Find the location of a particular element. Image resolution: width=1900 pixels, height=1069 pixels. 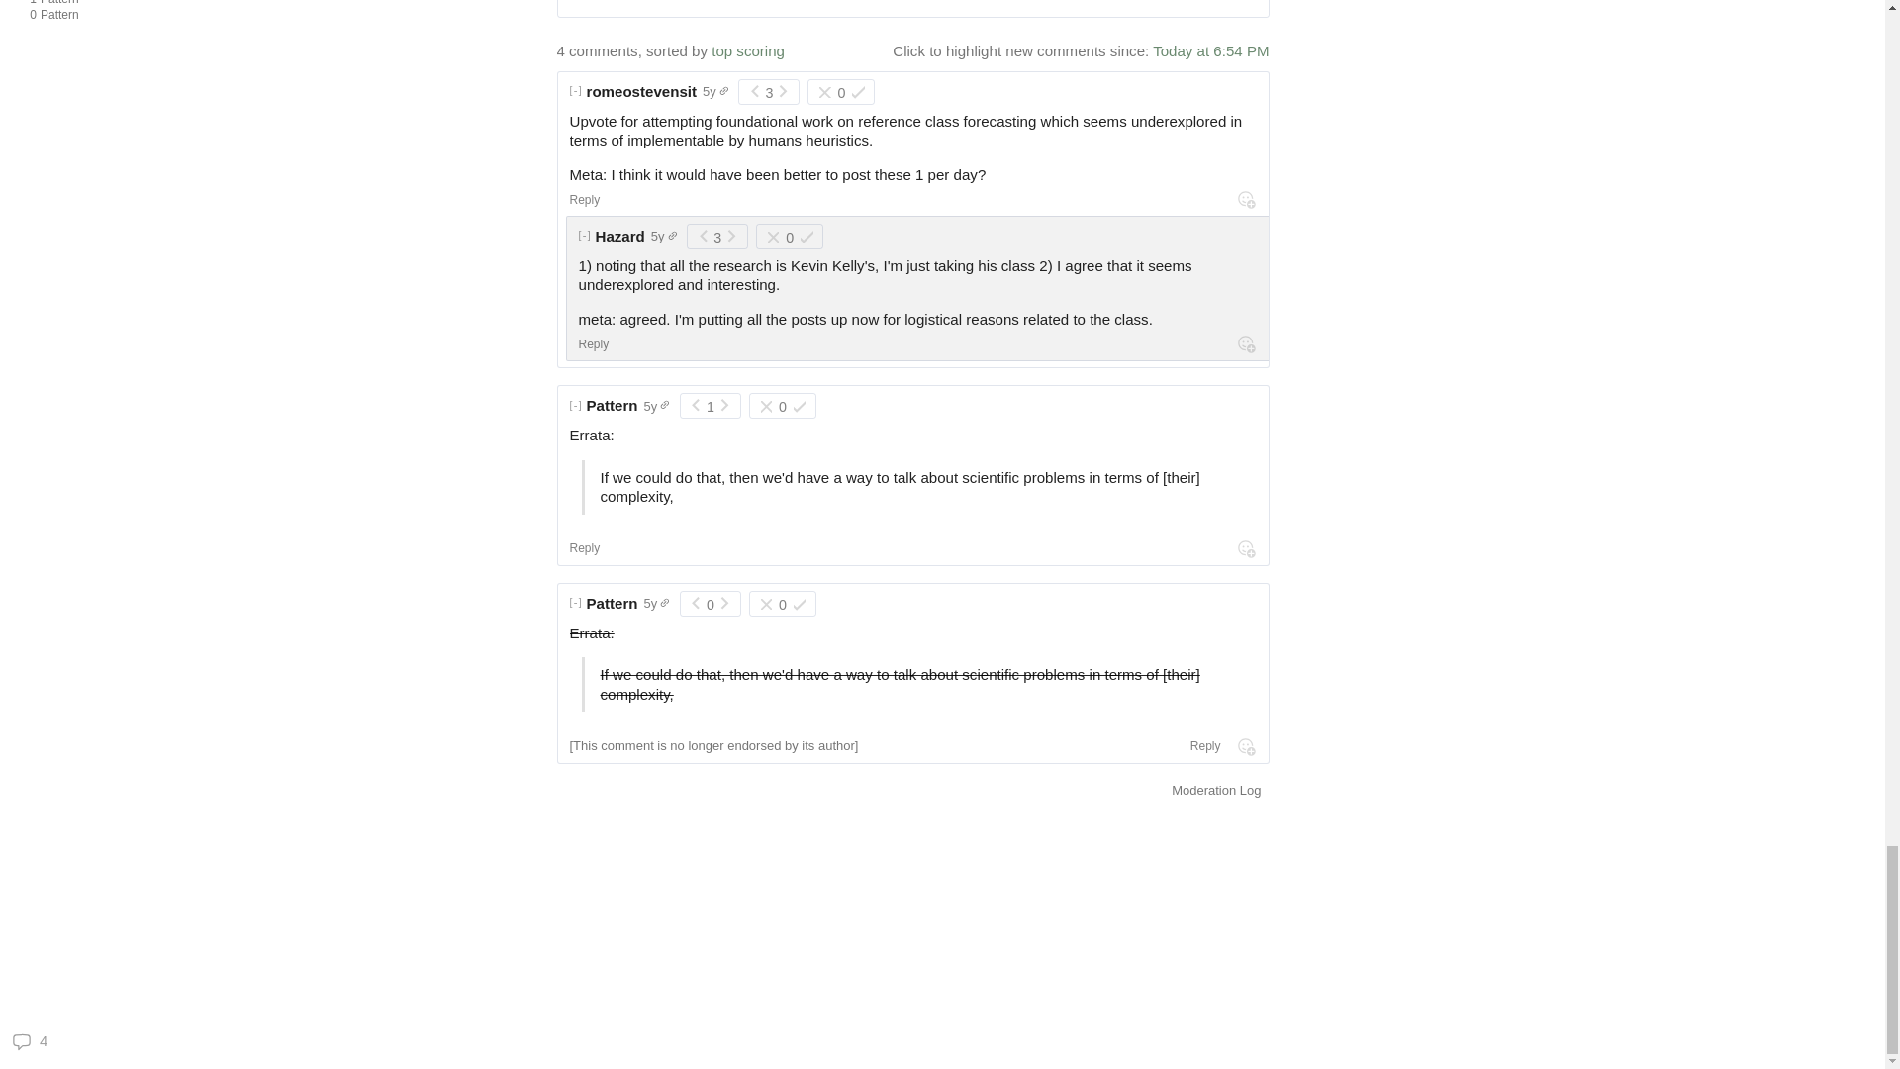

SUBMIT is located at coordinates (1211, 3).